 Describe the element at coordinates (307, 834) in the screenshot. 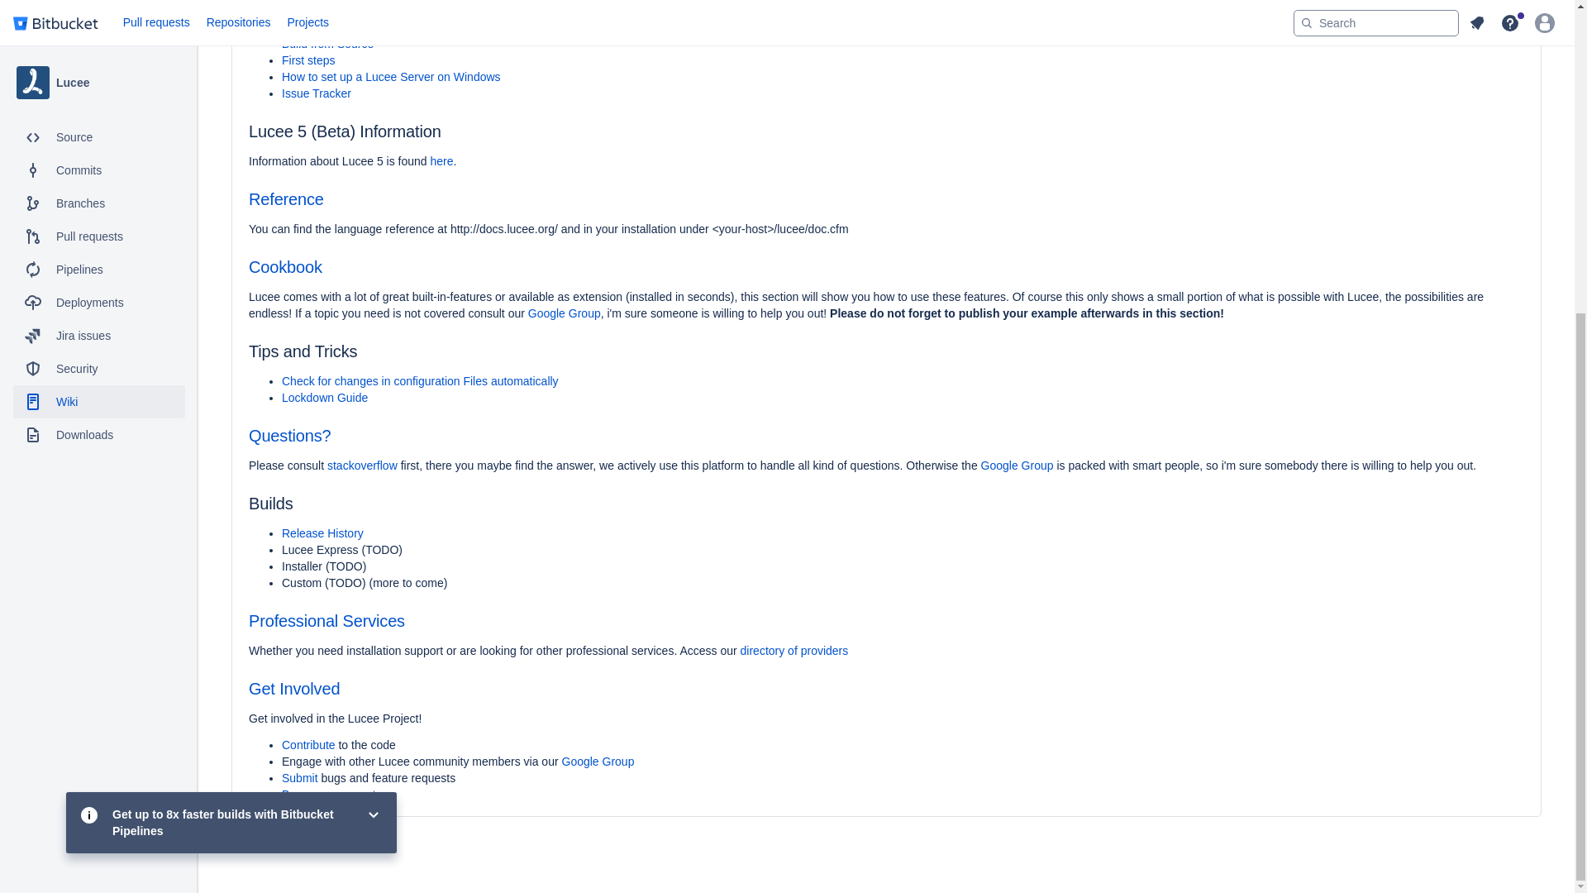

I see `5 August 2015 01:19` at that location.